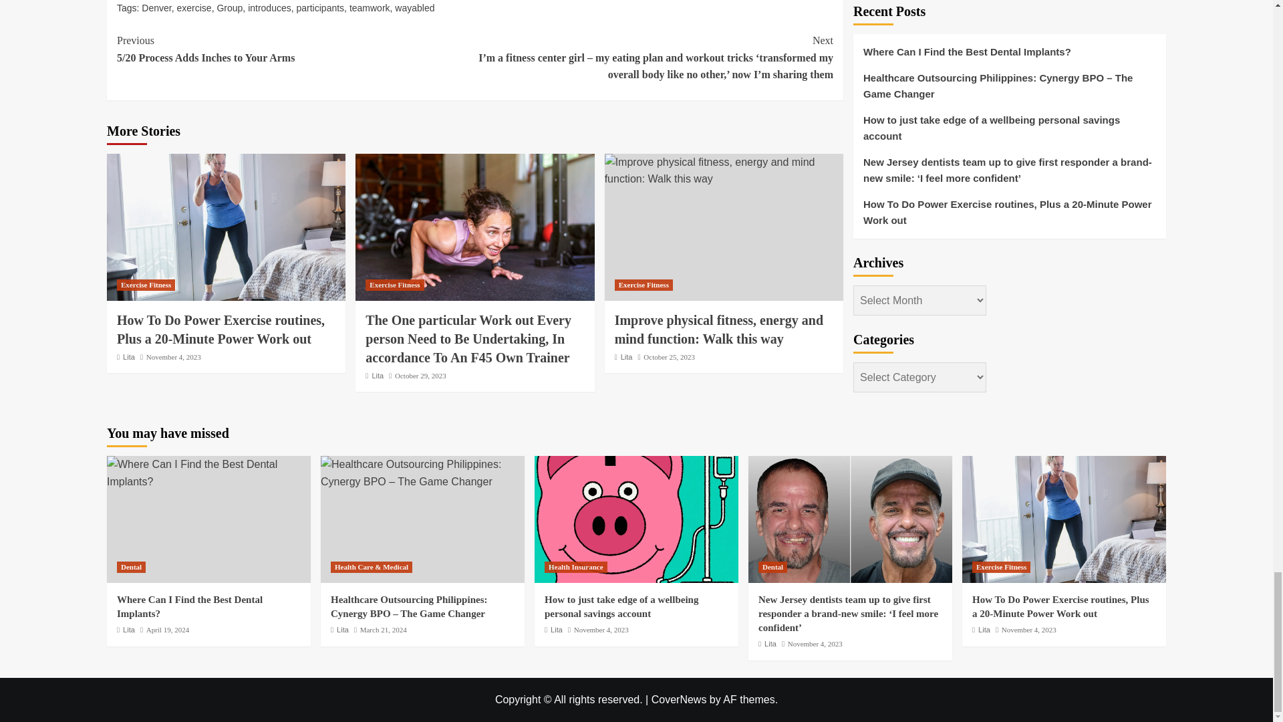  What do you see at coordinates (128, 357) in the screenshot?
I see `Lita` at bounding box center [128, 357].